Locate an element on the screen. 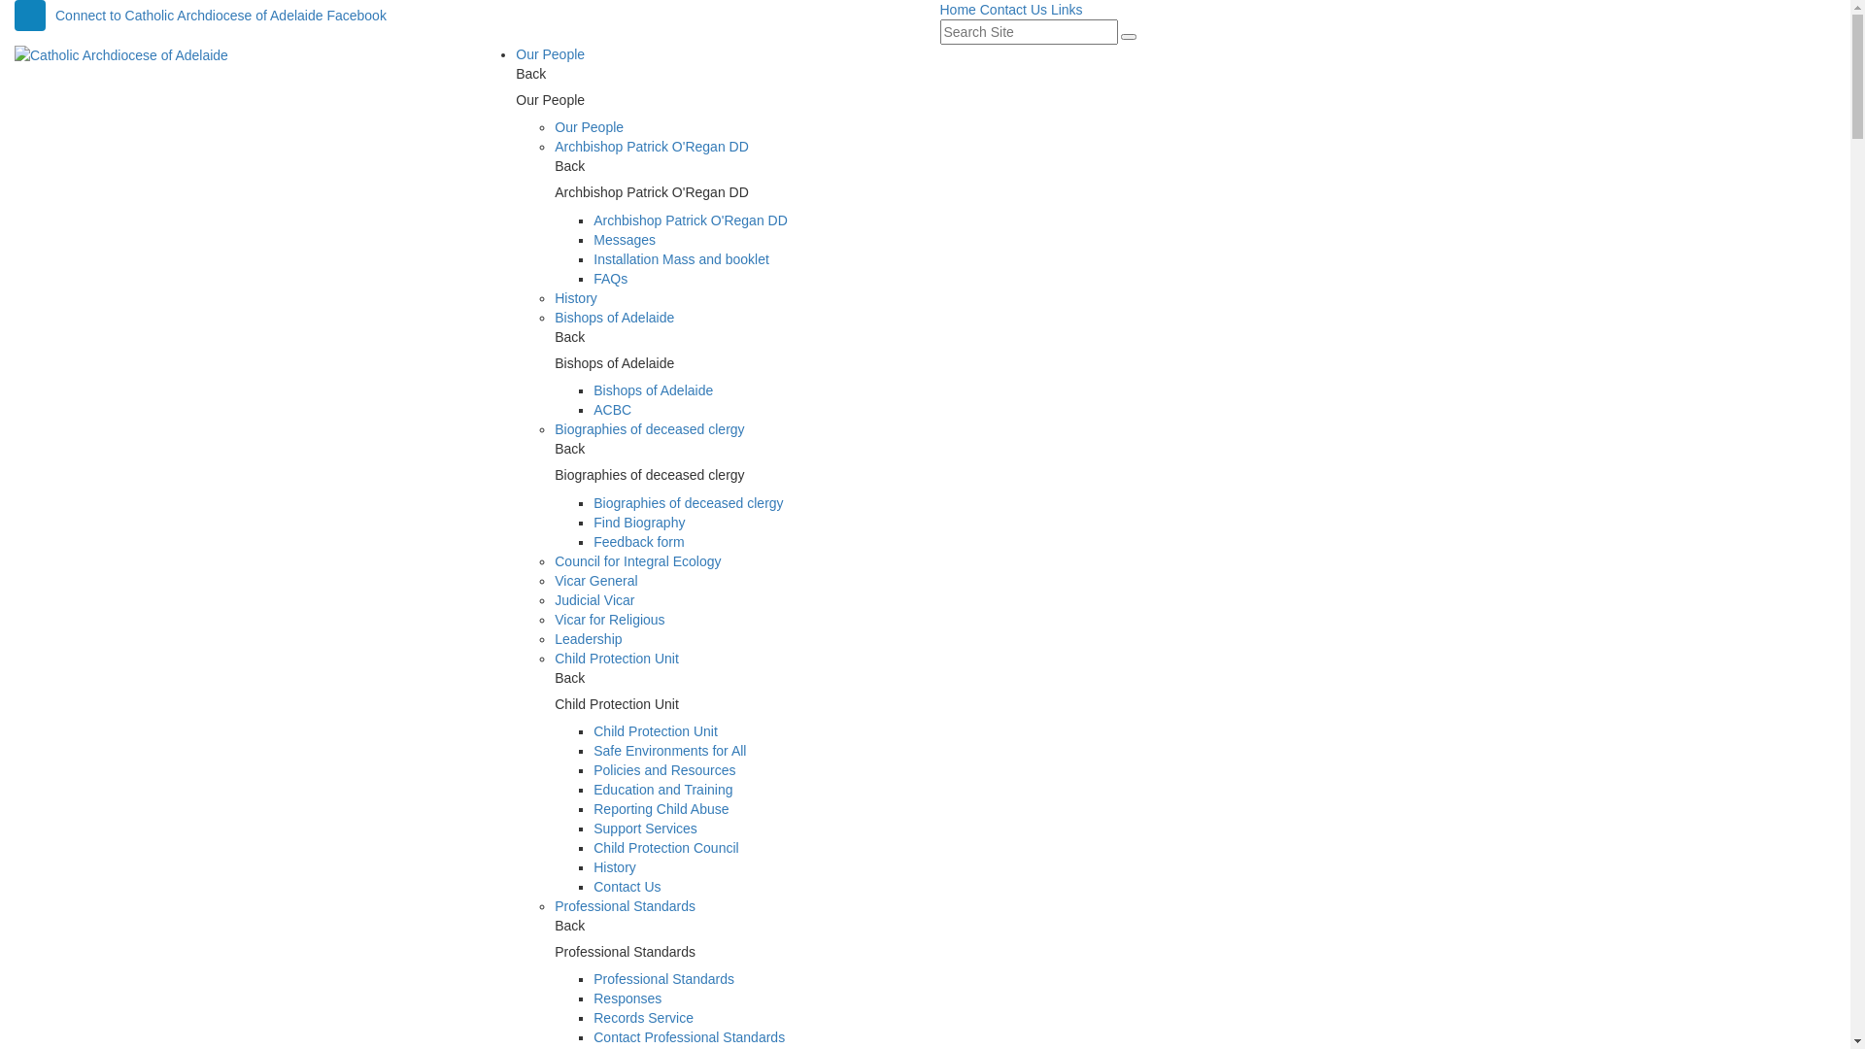  Archbishop Patrick O'Regan DD is located at coordinates (691, 220).